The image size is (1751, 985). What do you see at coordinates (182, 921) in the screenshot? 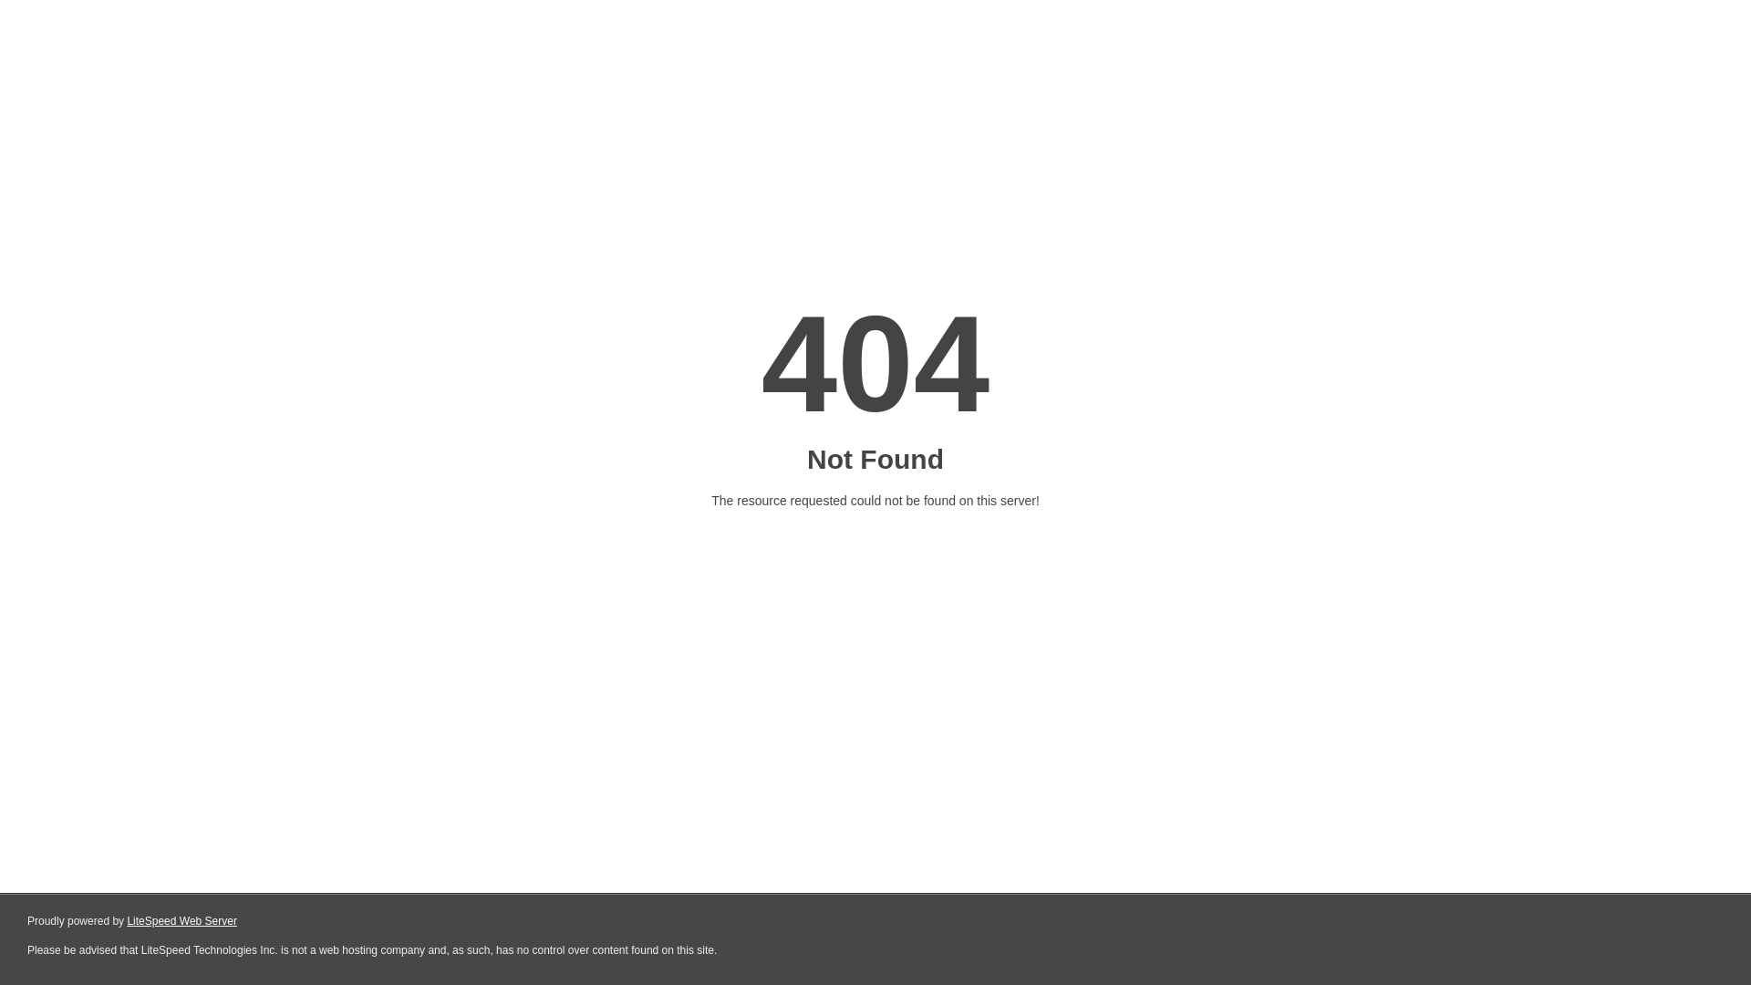
I see `LiteSpeed Web Server` at bounding box center [182, 921].